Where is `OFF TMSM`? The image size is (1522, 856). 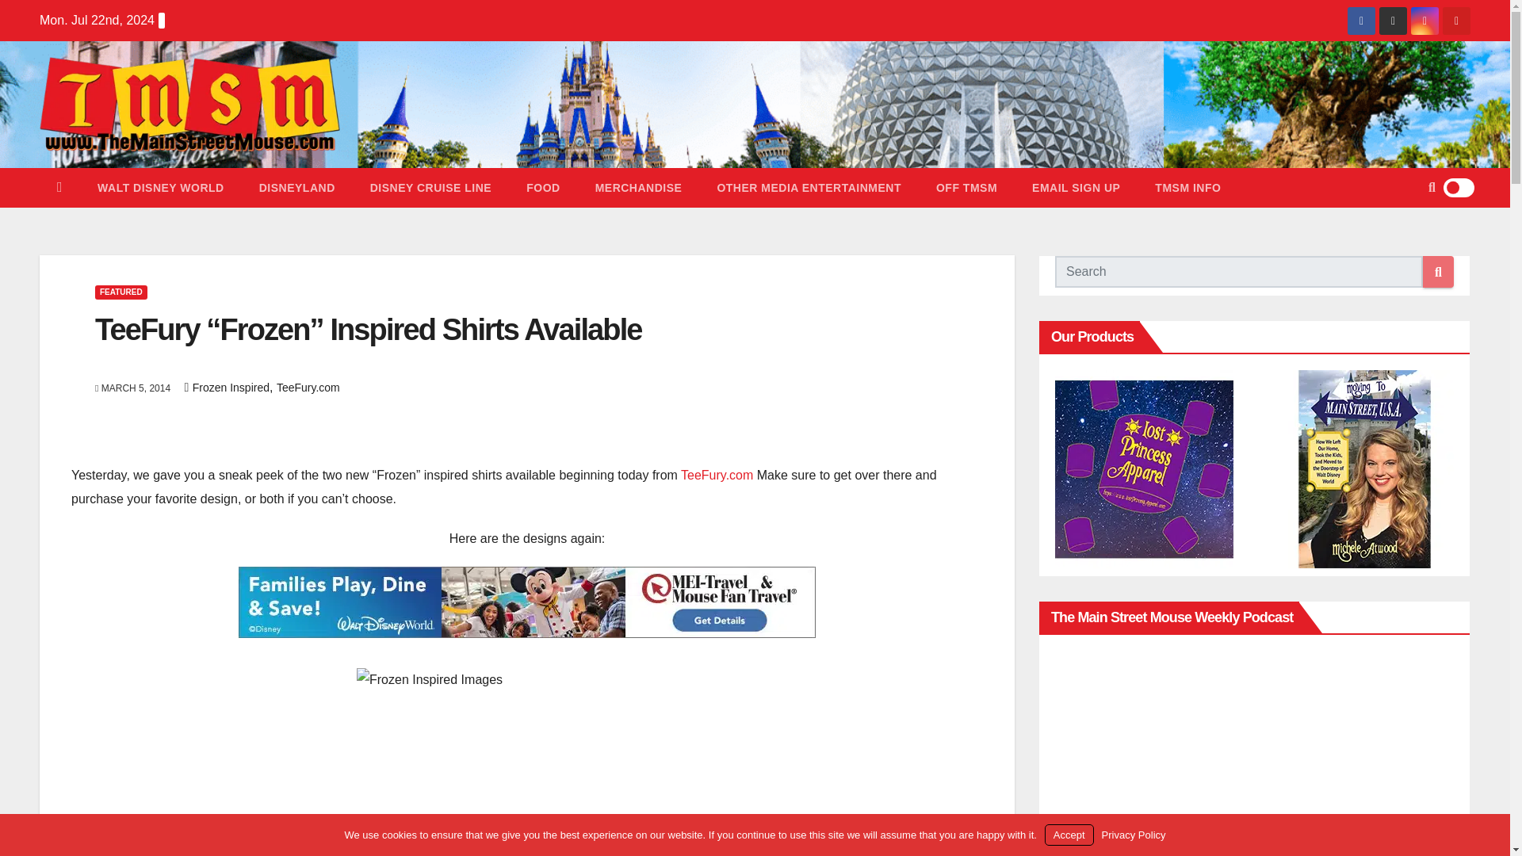 OFF TMSM is located at coordinates (967, 187).